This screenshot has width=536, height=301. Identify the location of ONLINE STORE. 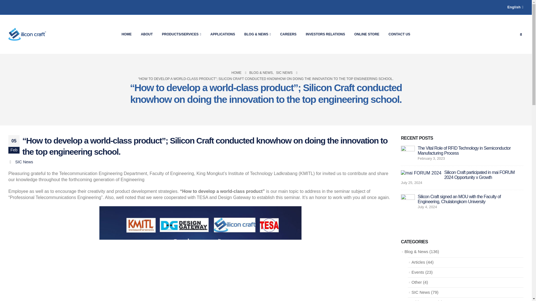
(367, 34).